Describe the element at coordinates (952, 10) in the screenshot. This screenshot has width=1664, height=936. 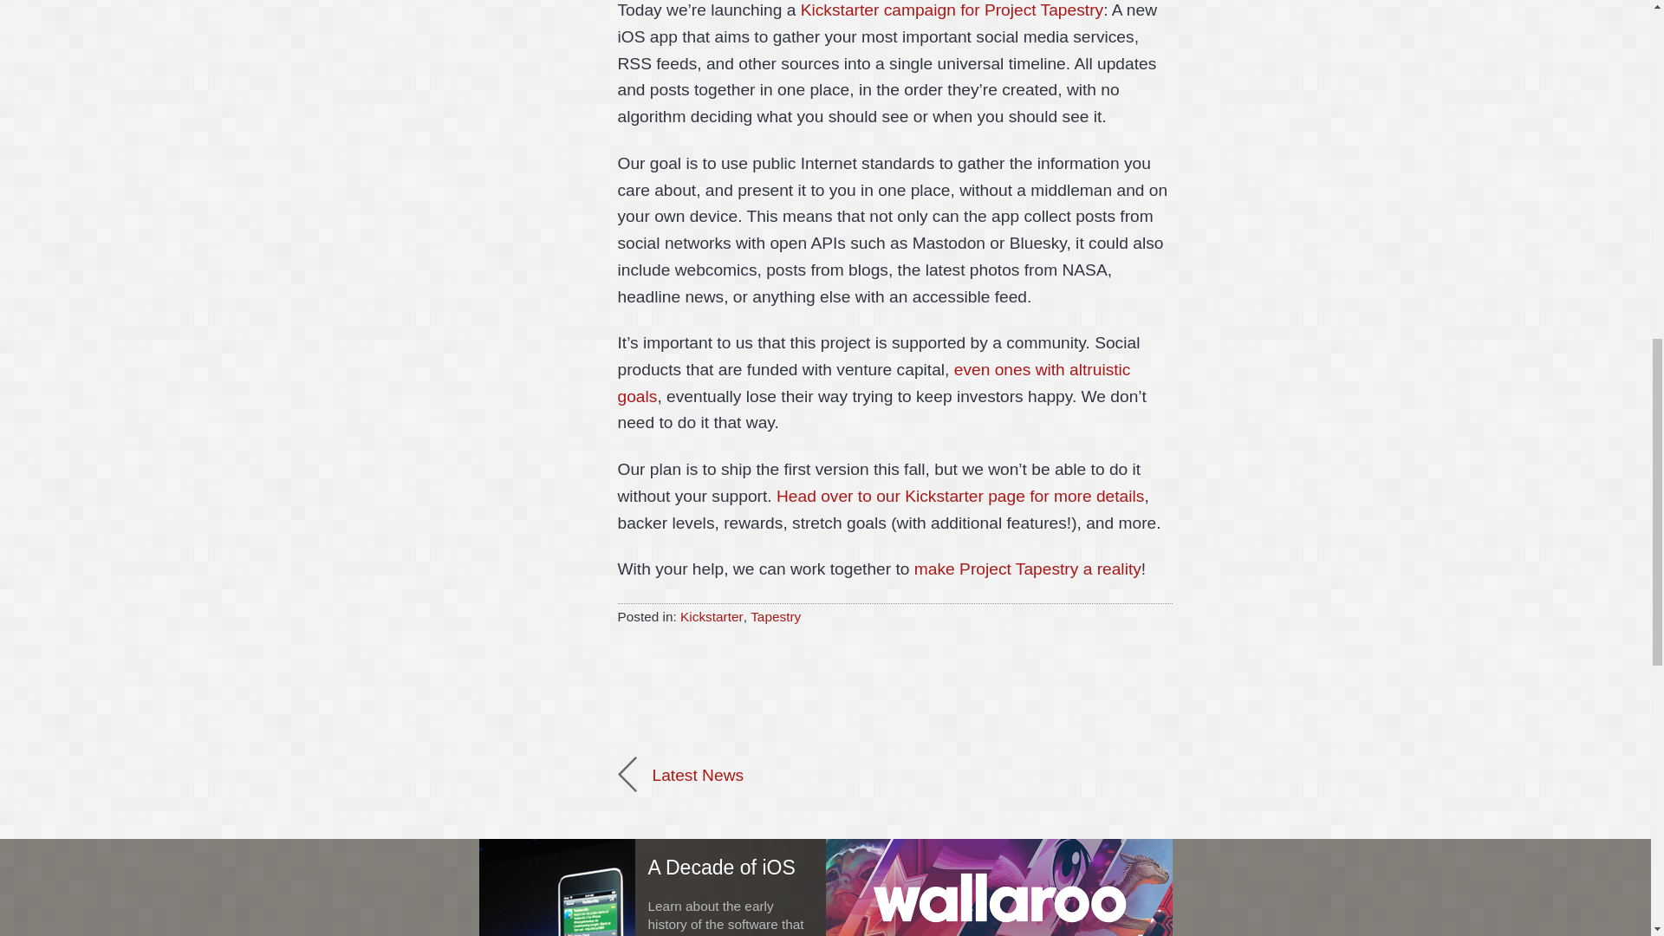
I see `Kickstarter campaign for Project Tapestry` at that location.